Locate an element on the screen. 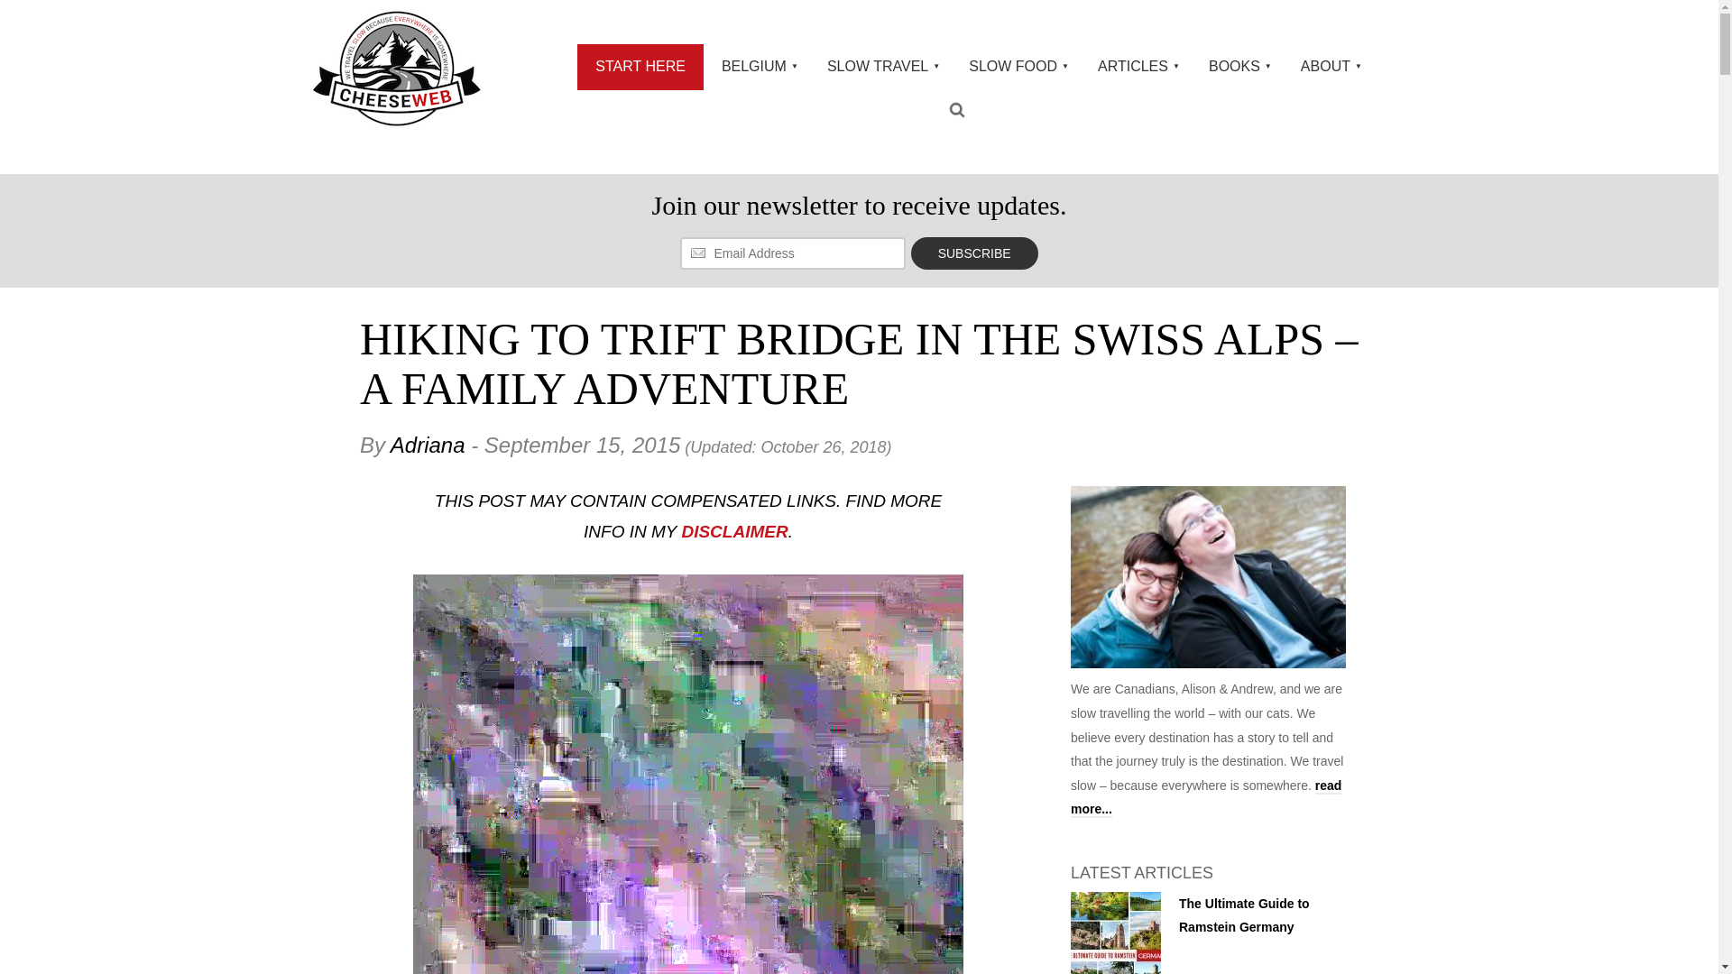  About is located at coordinates (1207, 582).